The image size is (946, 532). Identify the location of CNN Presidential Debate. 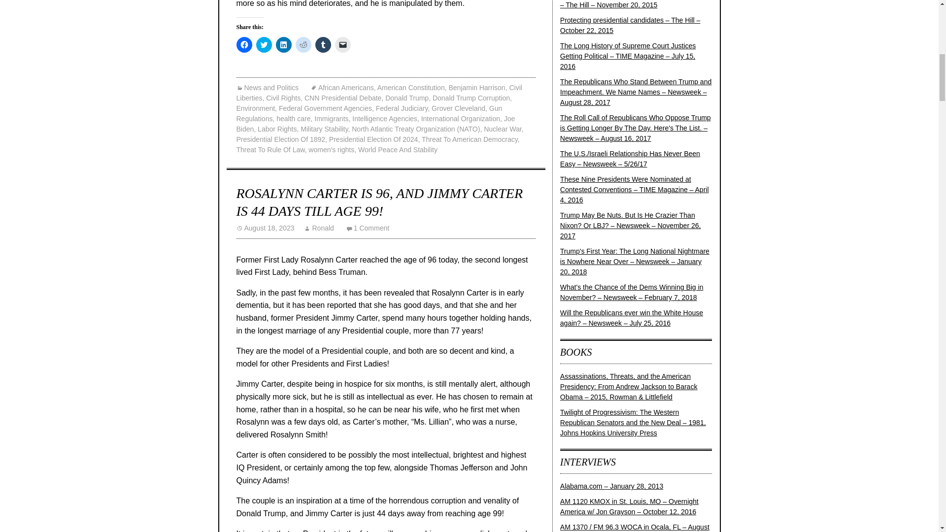
(343, 98).